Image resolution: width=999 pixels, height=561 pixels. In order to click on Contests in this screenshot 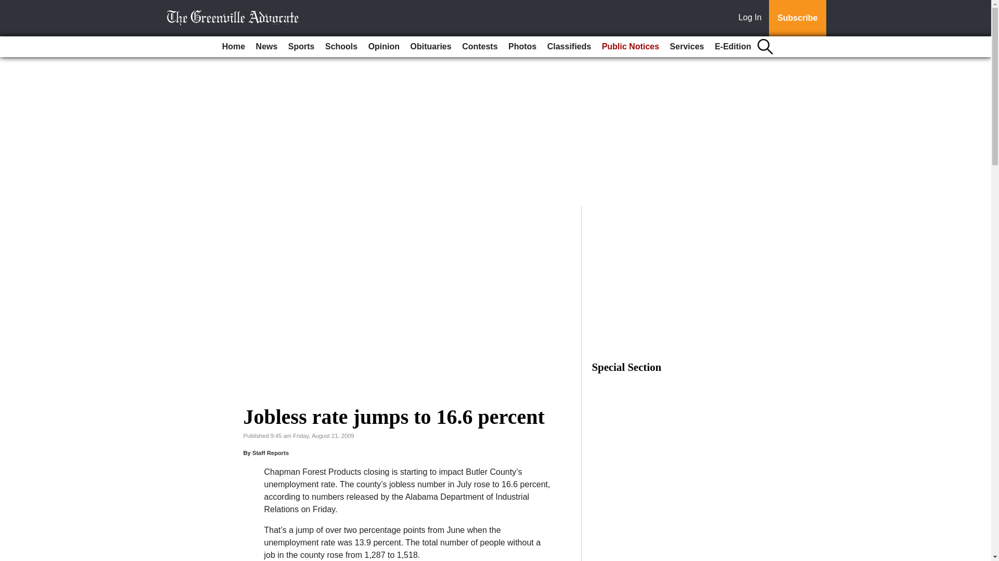, I will do `click(479, 47)`.